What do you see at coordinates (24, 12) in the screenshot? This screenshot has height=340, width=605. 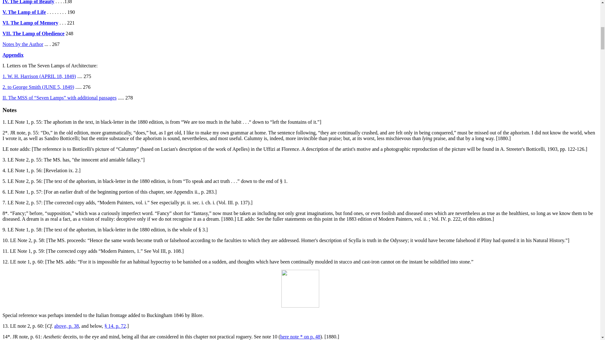 I see `V. The Lamp of Life` at bounding box center [24, 12].